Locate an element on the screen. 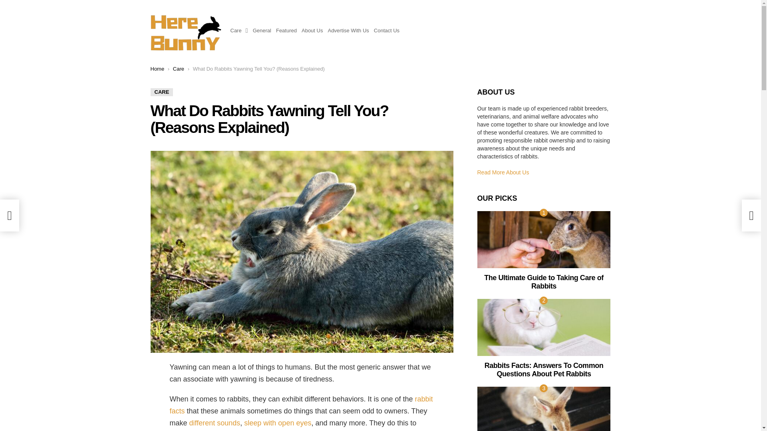 The height and width of the screenshot is (431, 767). different sounds is located at coordinates (215, 423).